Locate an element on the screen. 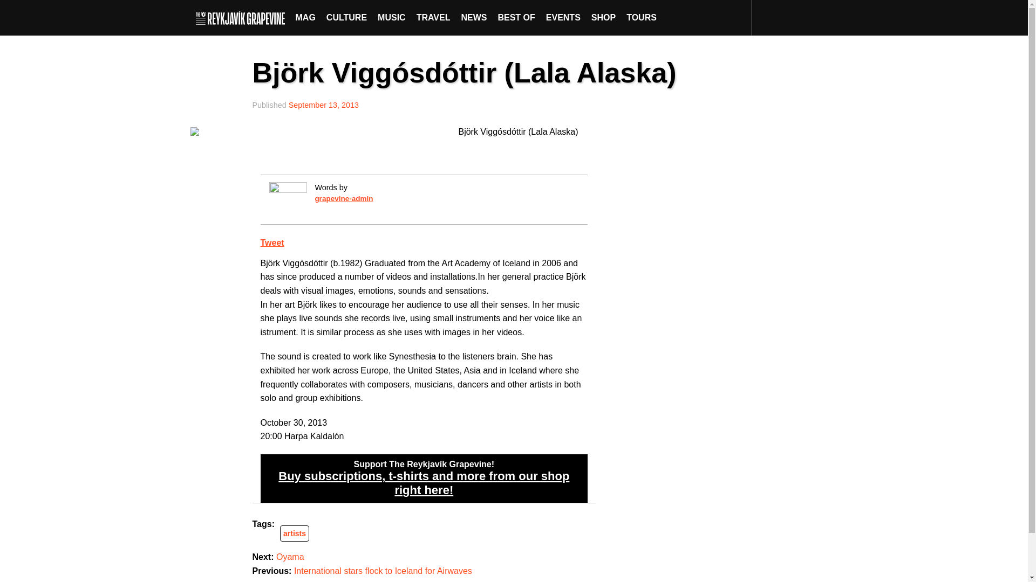  International stars flock to Iceland for Airwaves is located at coordinates (383, 571).